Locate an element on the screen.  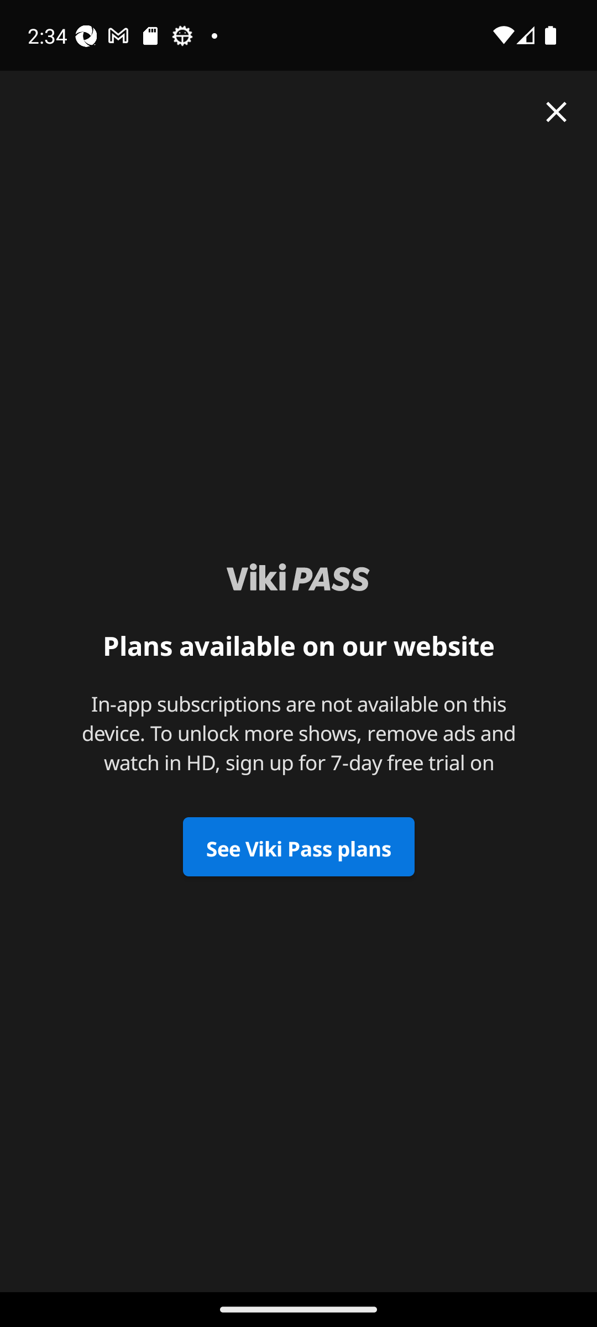
close_button is located at coordinates (556, 112).